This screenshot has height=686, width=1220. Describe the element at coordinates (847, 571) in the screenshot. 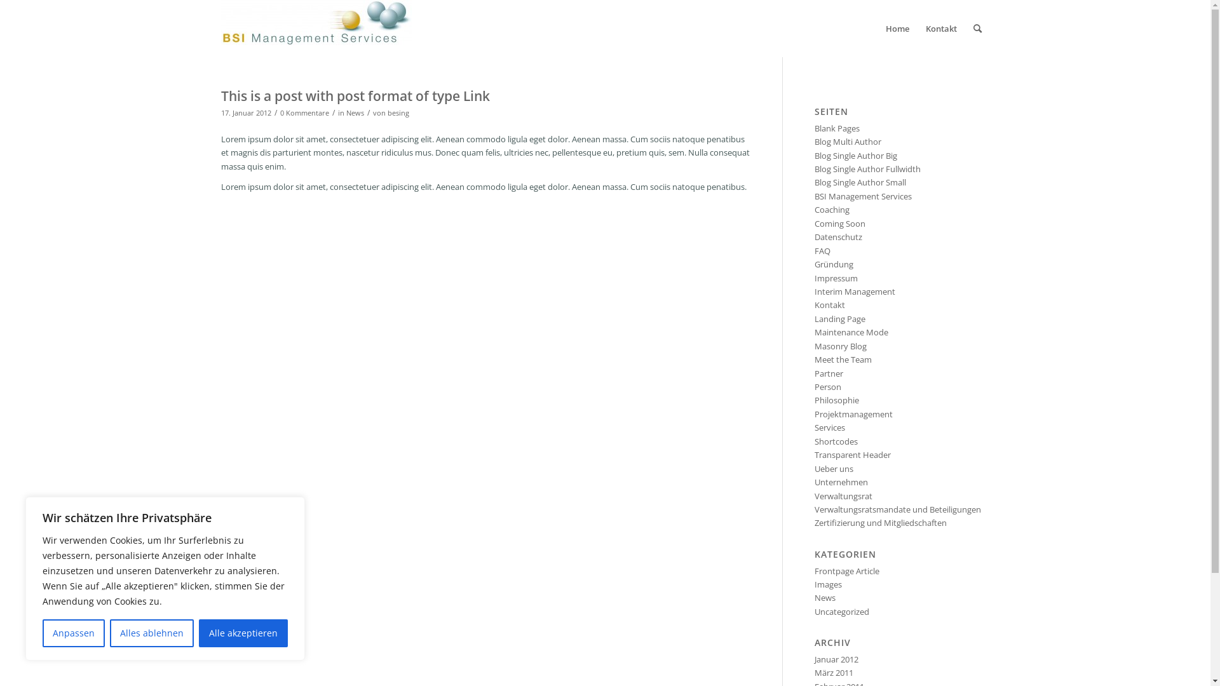

I see `Frontpage Article` at that location.